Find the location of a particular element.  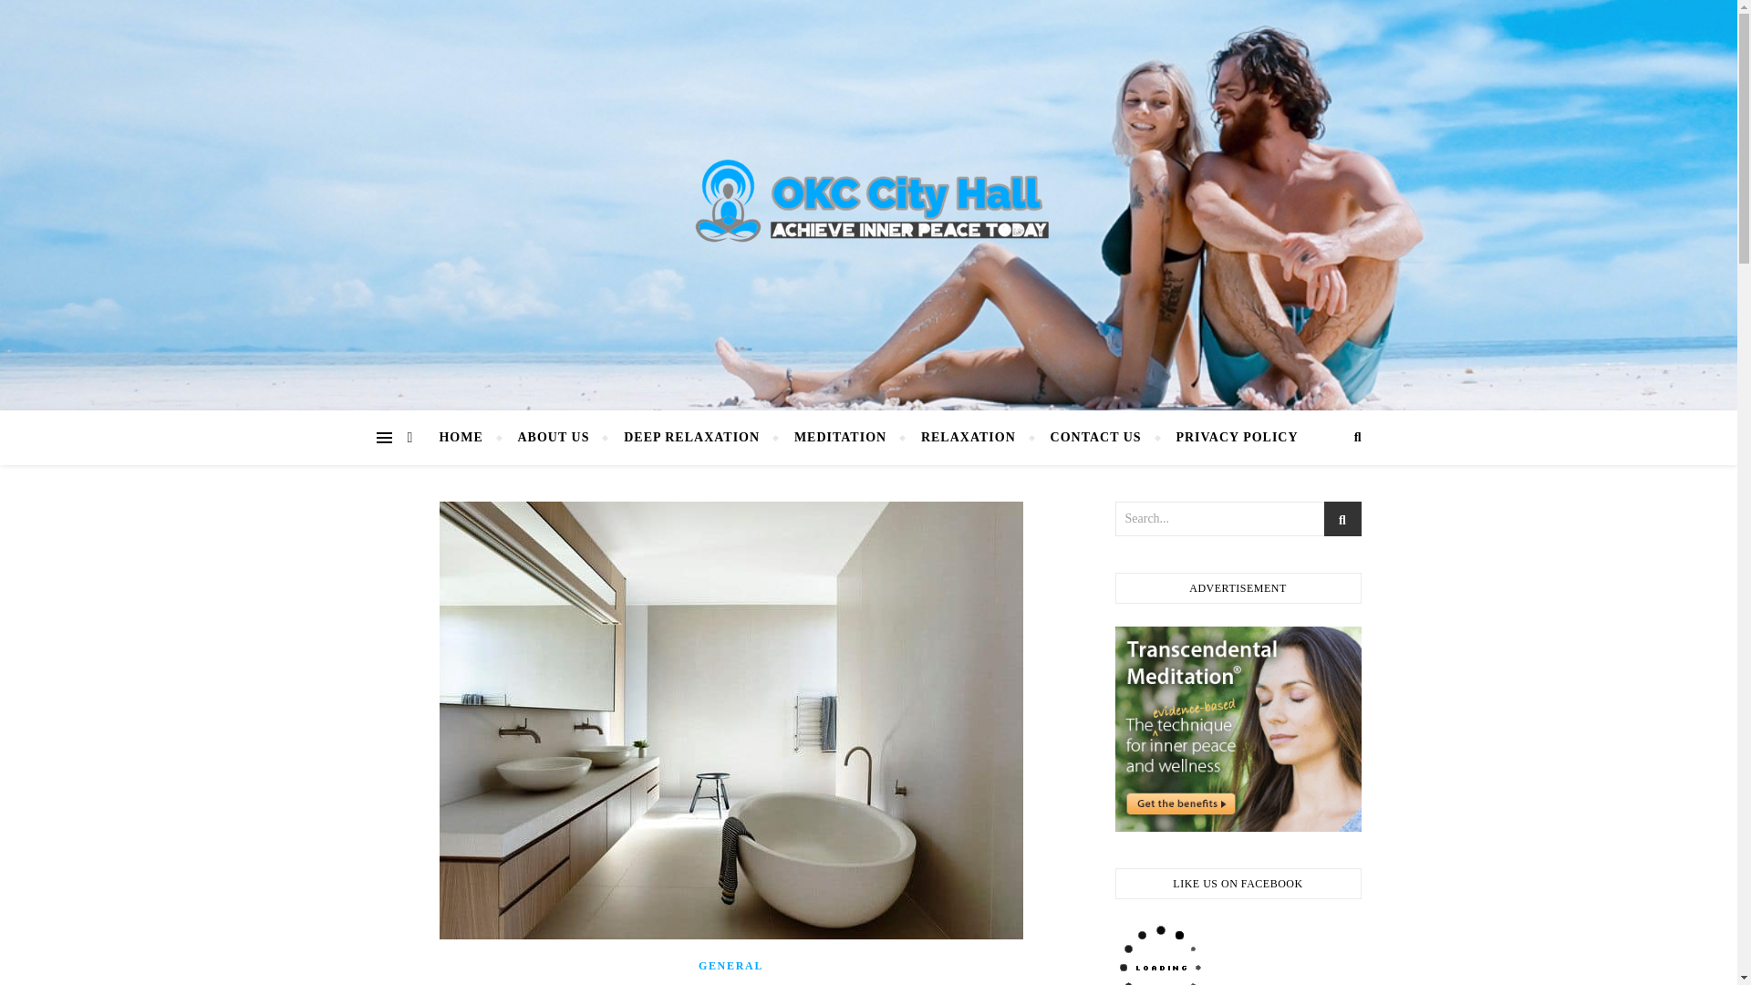

MEDITATION is located at coordinates (840, 438).